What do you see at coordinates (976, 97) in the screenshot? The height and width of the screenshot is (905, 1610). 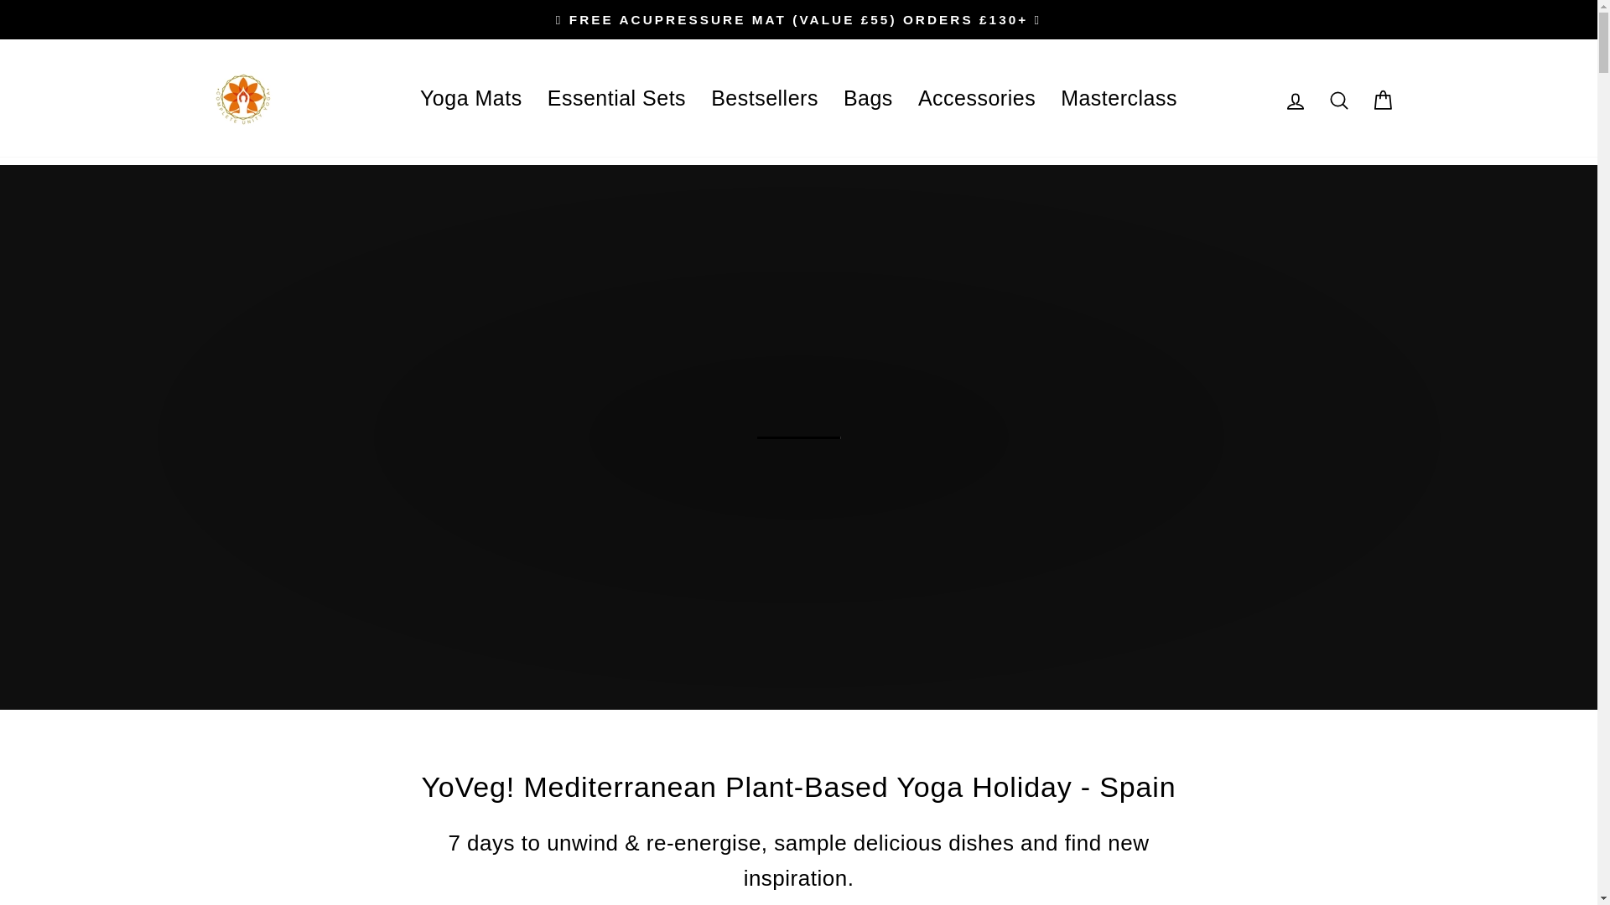 I see `Accessories` at bounding box center [976, 97].